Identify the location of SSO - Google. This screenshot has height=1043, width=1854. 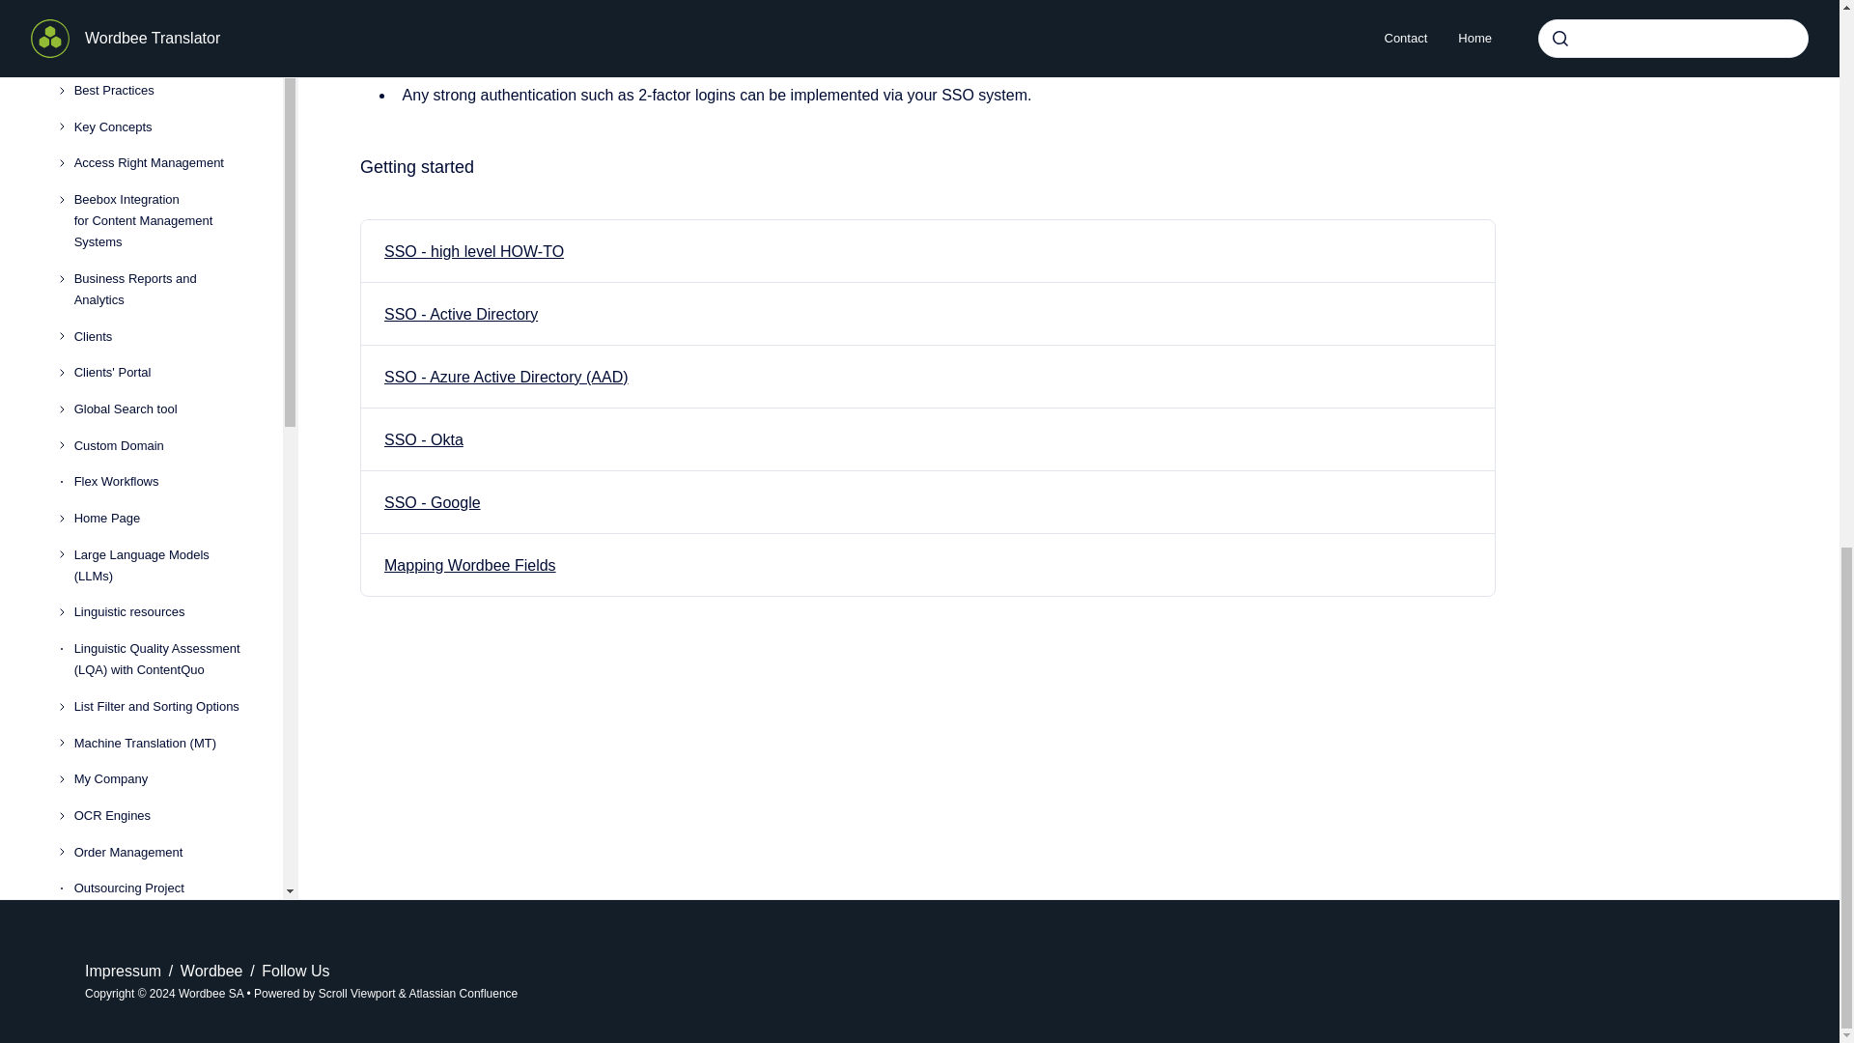
(432, 502).